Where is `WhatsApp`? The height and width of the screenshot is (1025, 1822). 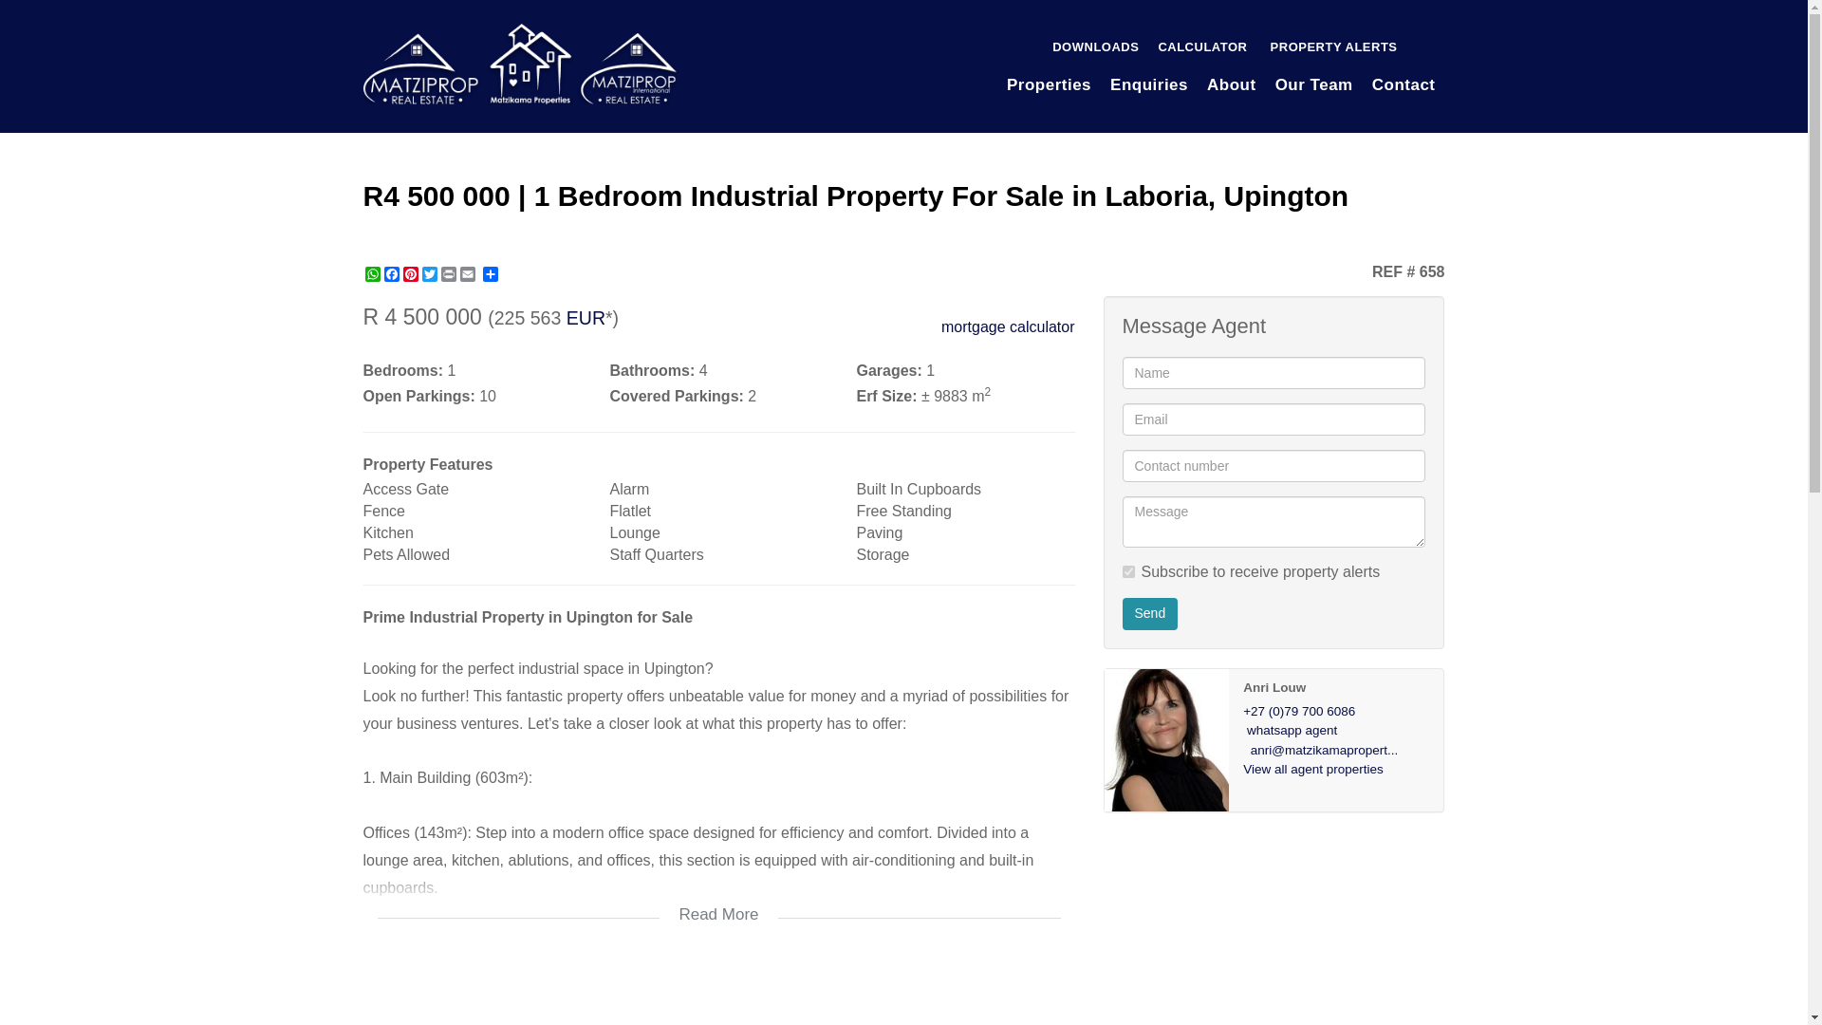 WhatsApp is located at coordinates (372, 273).